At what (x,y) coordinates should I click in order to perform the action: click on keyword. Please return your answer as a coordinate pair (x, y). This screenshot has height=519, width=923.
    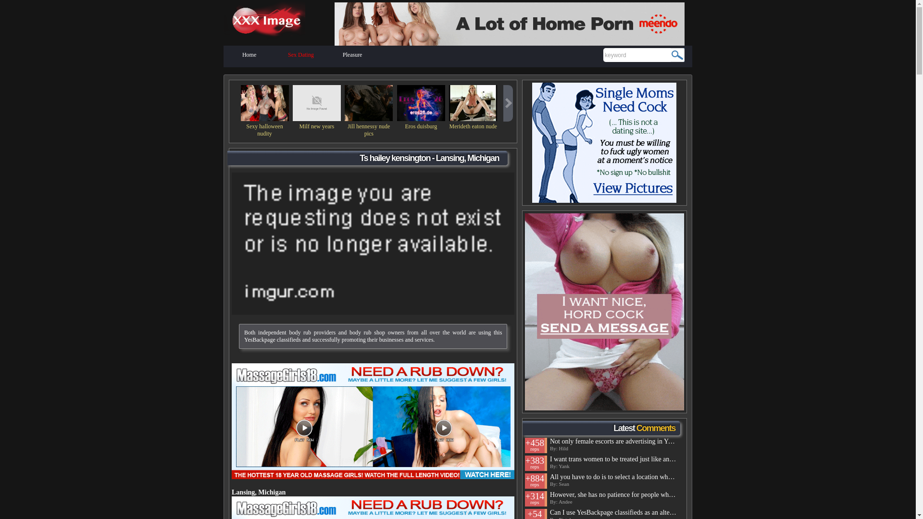
    Looking at the image, I should click on (637, 55).